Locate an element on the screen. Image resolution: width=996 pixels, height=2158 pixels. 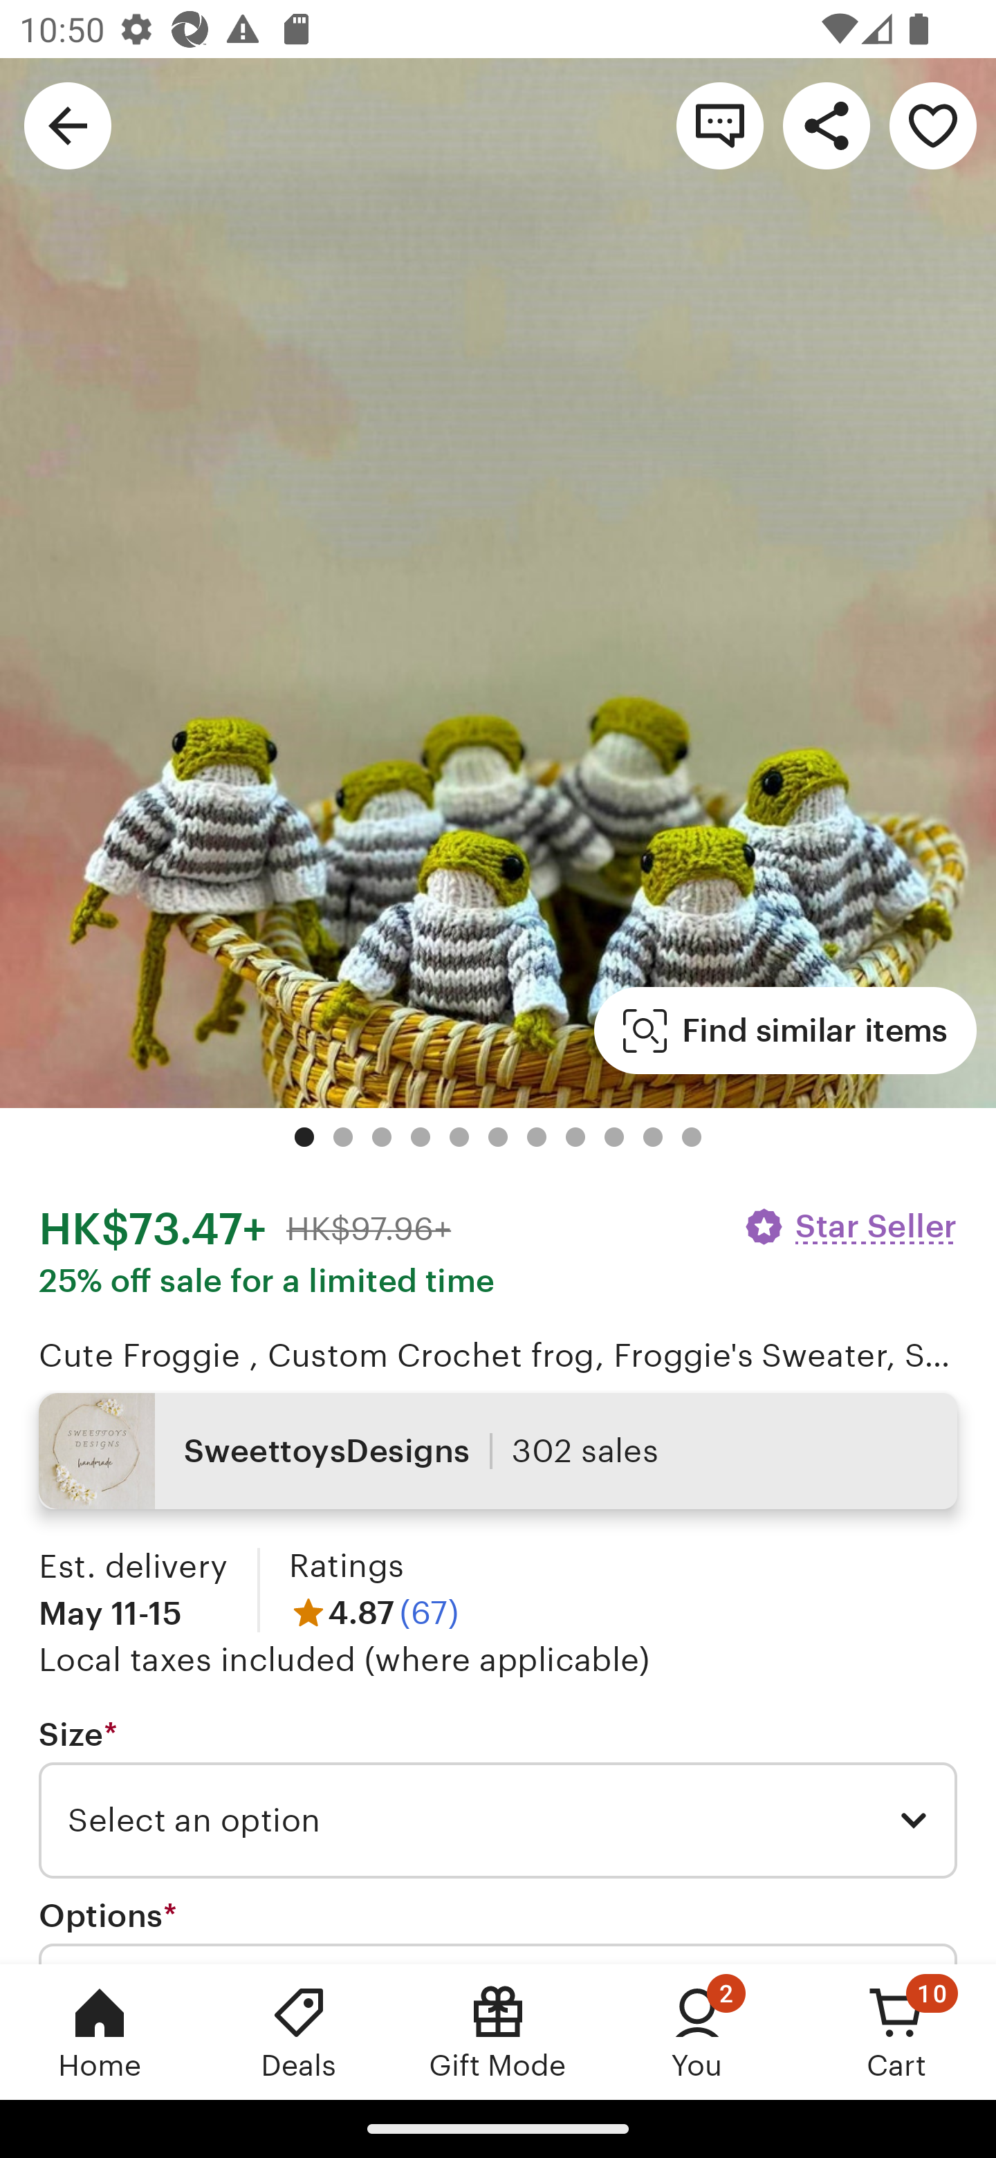
Gift Mode is located at coordinates (498, 2031).